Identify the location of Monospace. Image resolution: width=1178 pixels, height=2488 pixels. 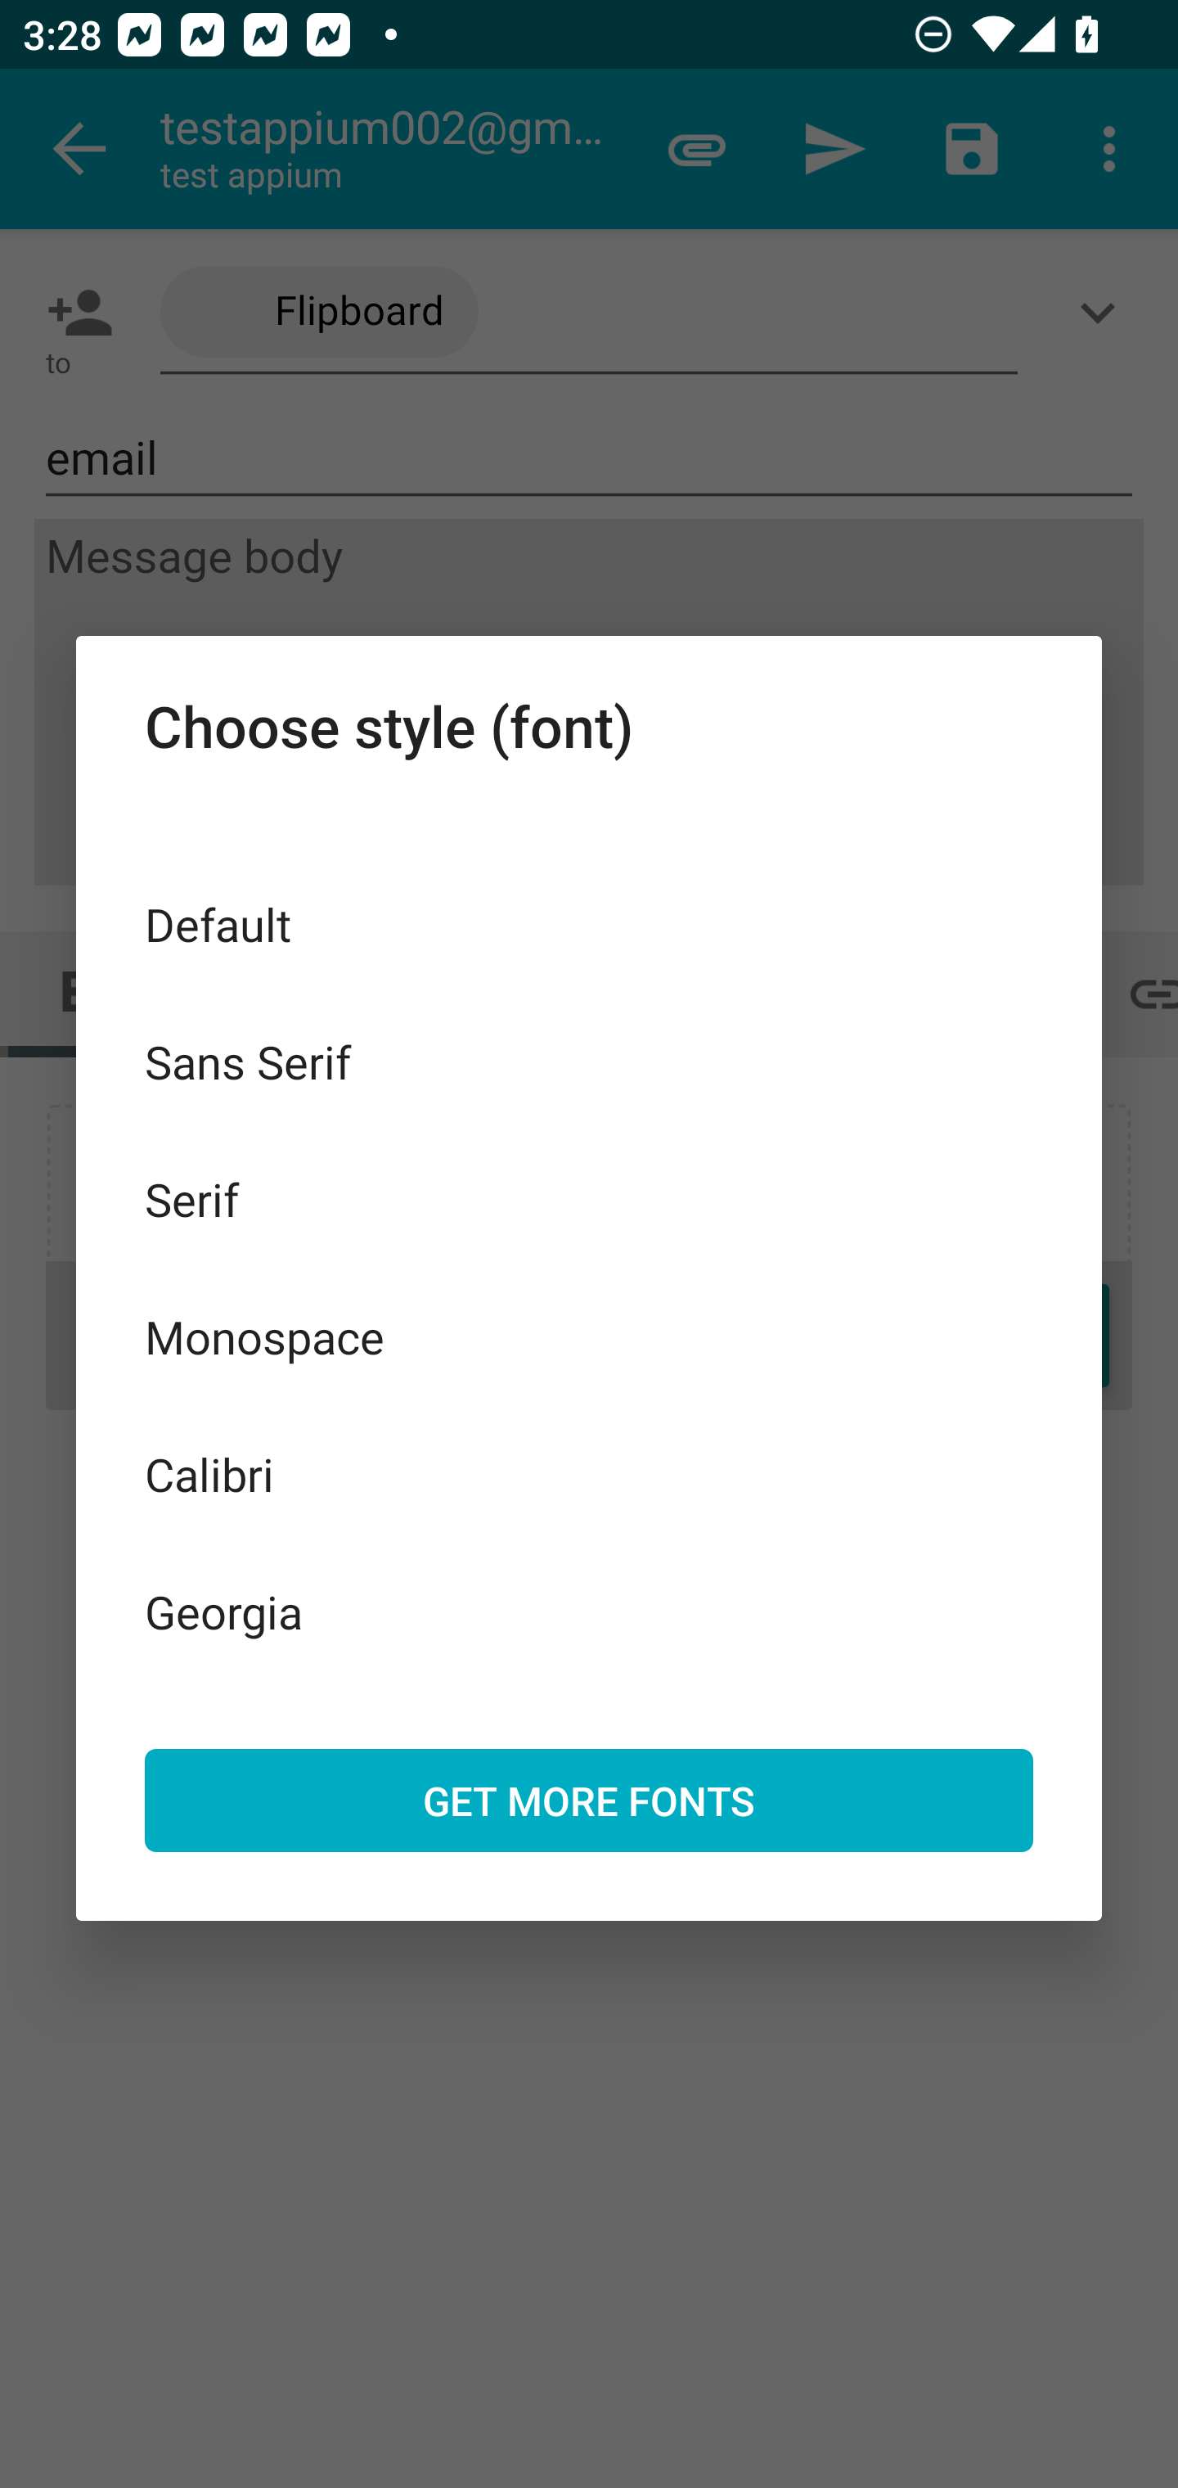
(589, 1337).